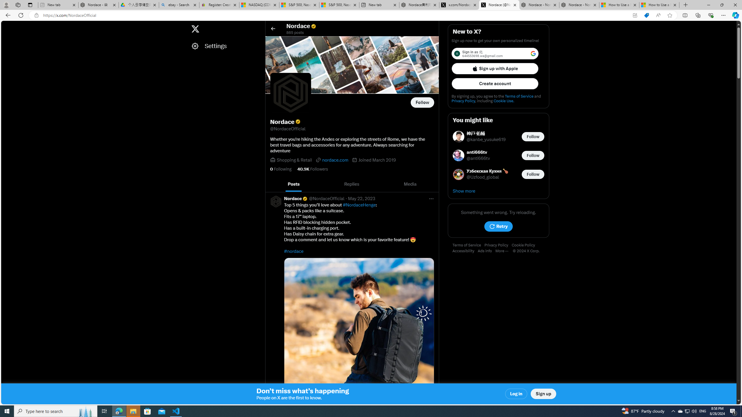  What do you see at coordinates (275, 201) in the screenshot?
I see `Square profile picture` at bounding box center [275, 201].